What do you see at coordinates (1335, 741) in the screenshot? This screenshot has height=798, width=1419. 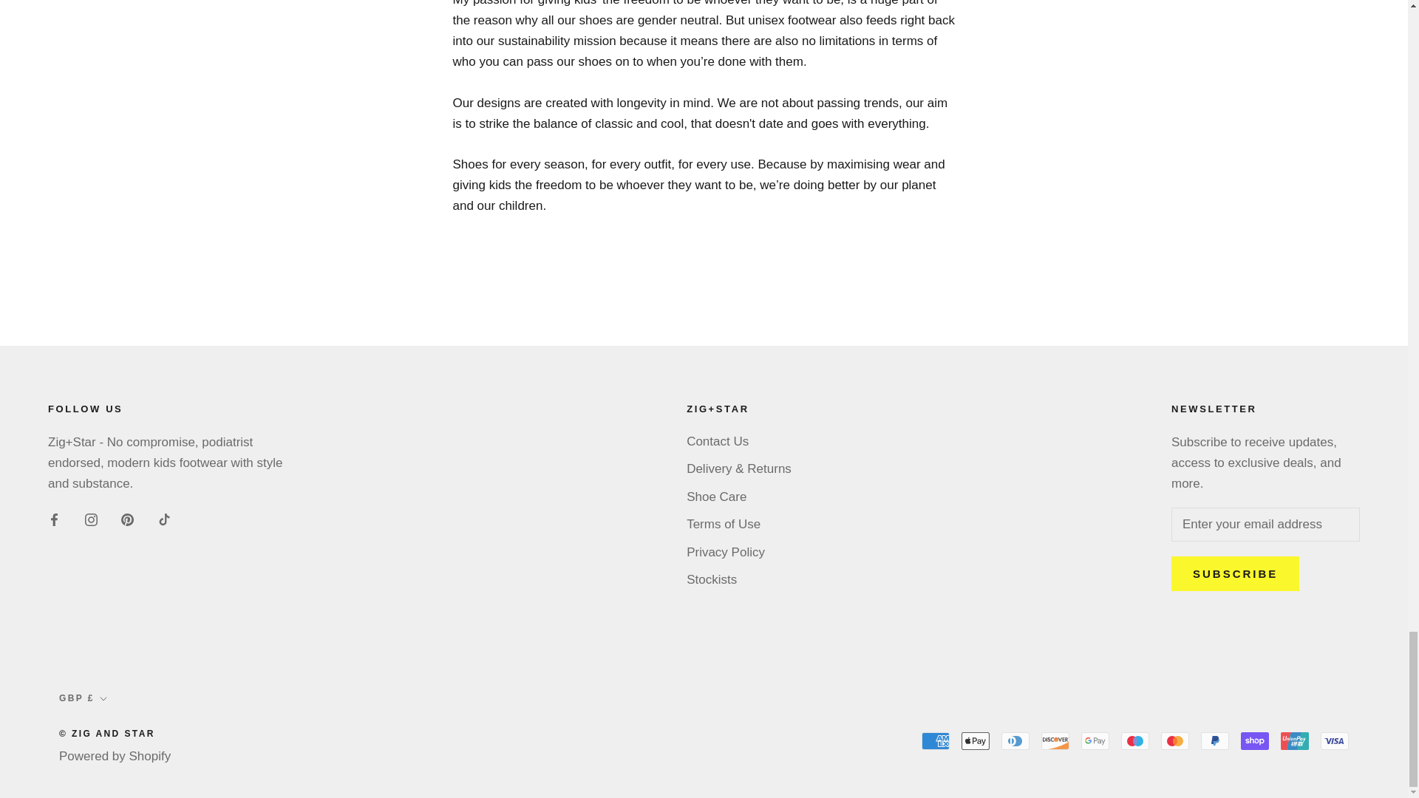 I see `Visa` at bounding box center [1335, 741].